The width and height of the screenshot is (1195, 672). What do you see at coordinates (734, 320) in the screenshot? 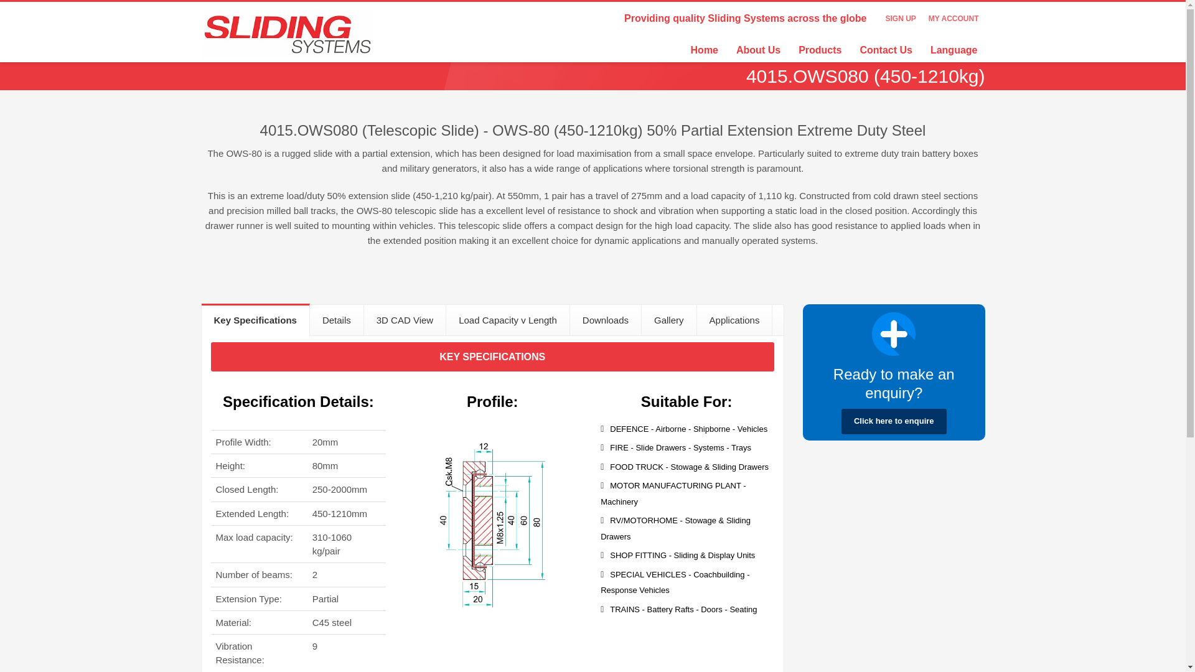
I see `Applications` at bounding box center [734, 320].